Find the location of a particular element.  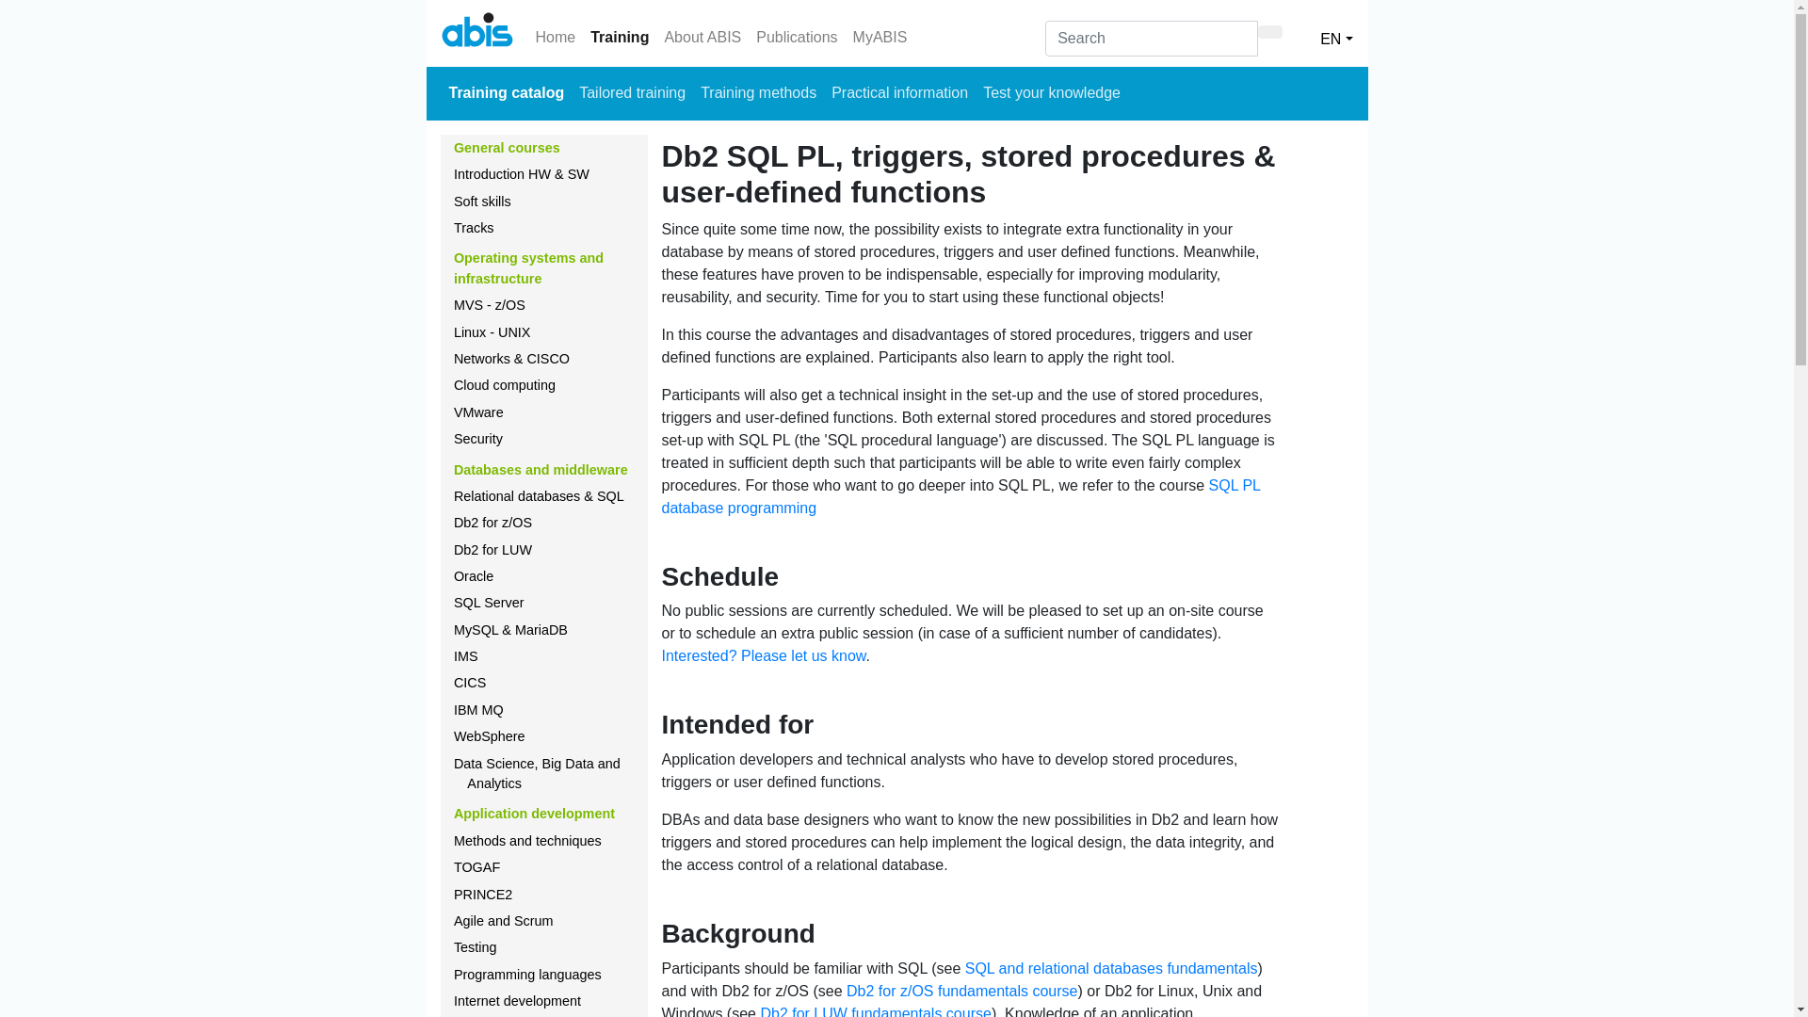

IMS is located at coordinates (466, 656).